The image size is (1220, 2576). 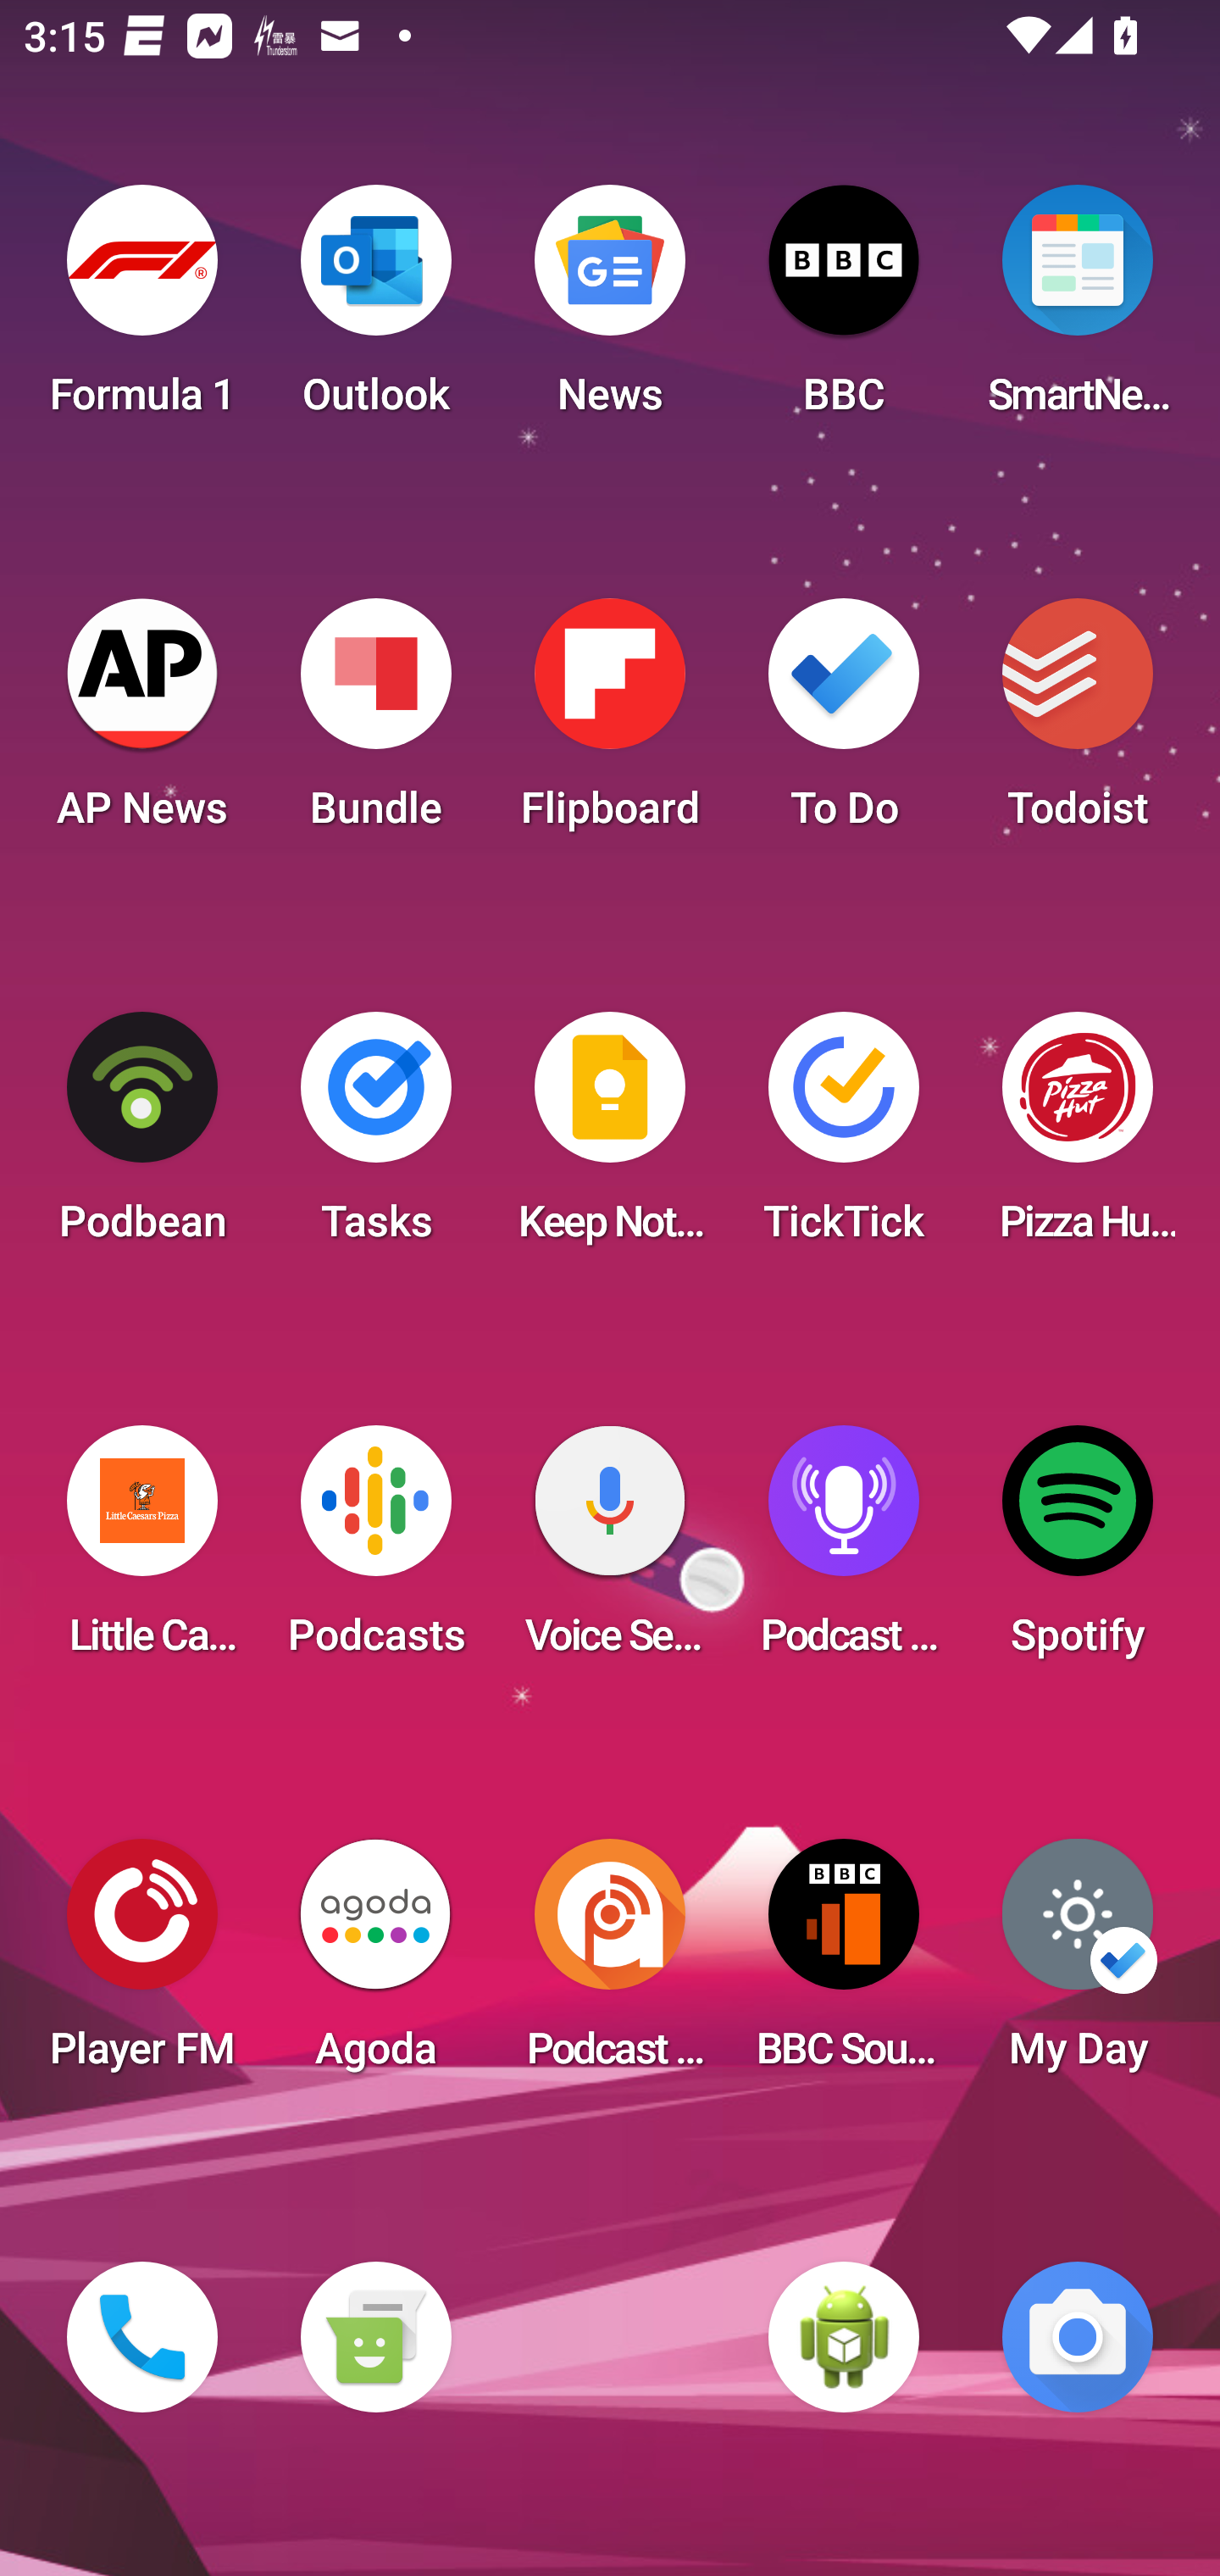 What do you see at coordinates (1078, 1137) in the screenshot?
I see `Pizza Hut HK & Macau` at bounding box center [1078, 1137].